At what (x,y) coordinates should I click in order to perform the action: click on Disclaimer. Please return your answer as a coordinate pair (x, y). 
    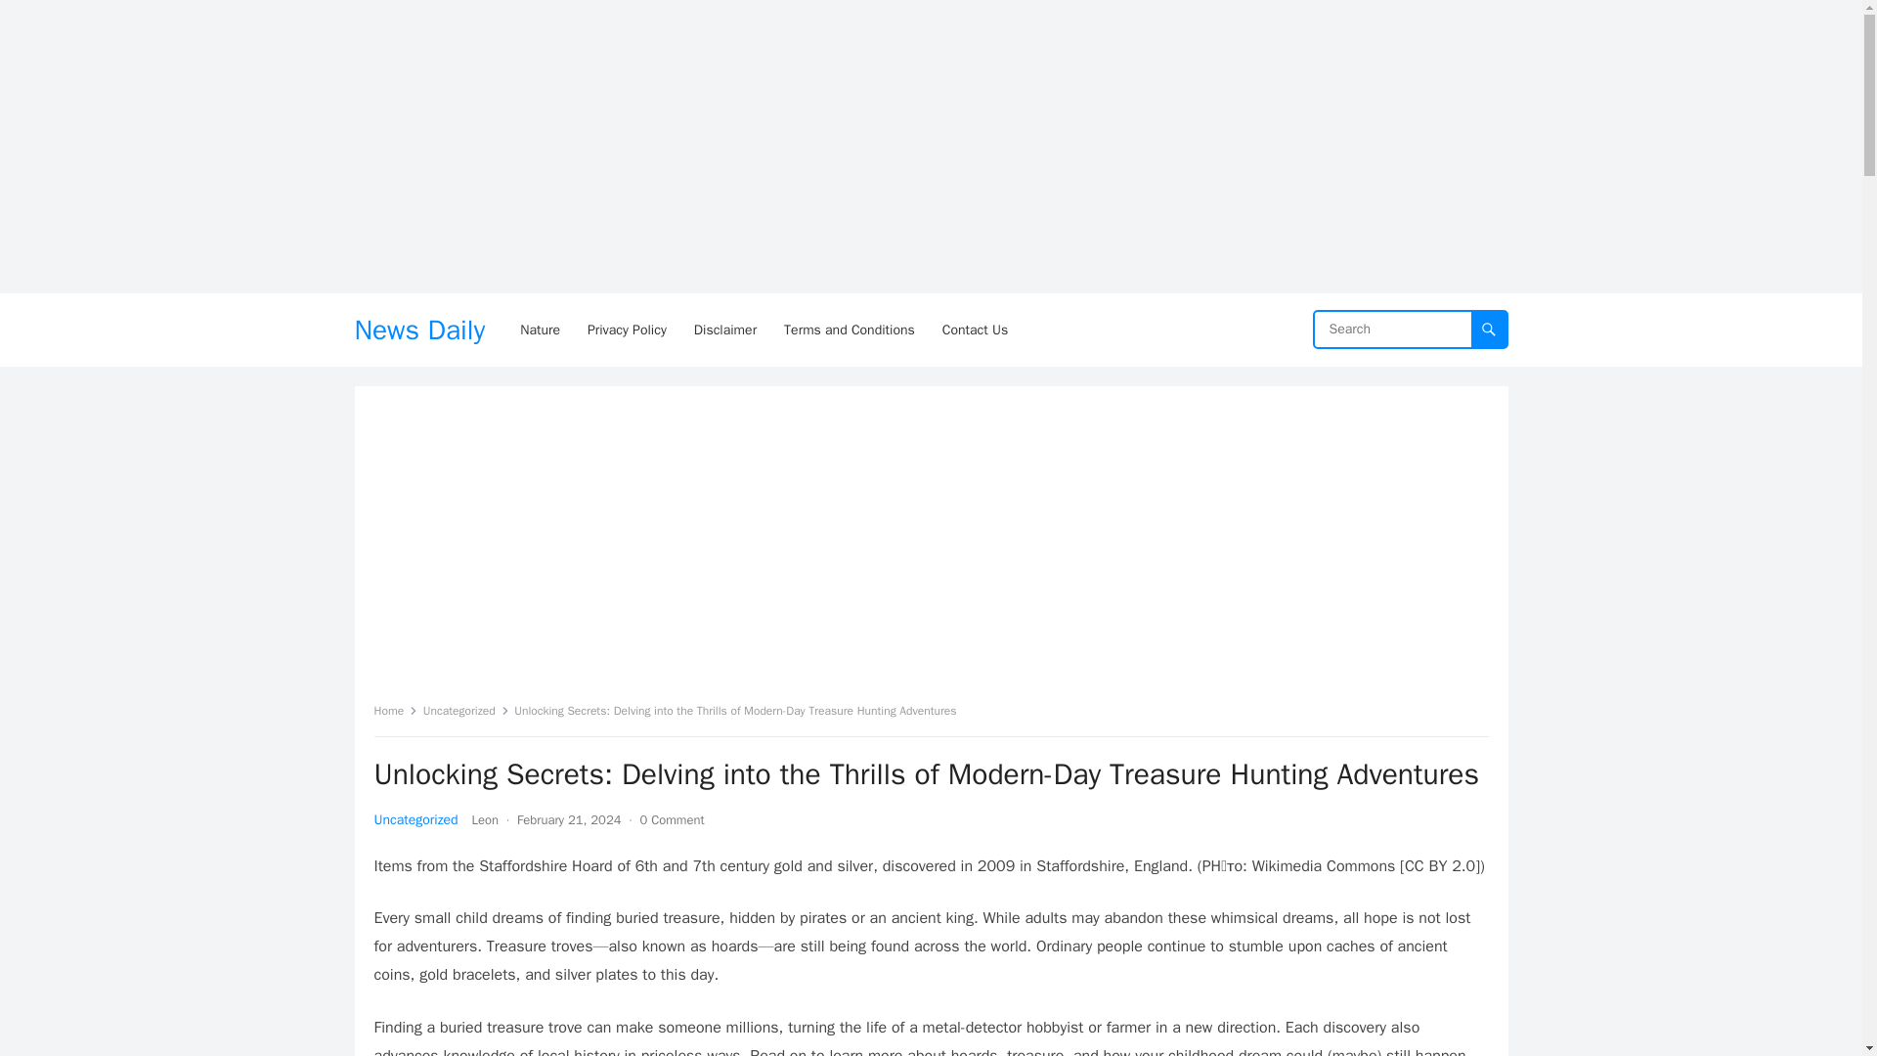
    Looking at the image, I should click on (725, 330).